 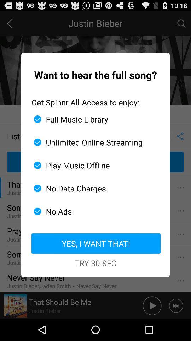 I want to click on tap the no ads app, so click(x=93, y=211).